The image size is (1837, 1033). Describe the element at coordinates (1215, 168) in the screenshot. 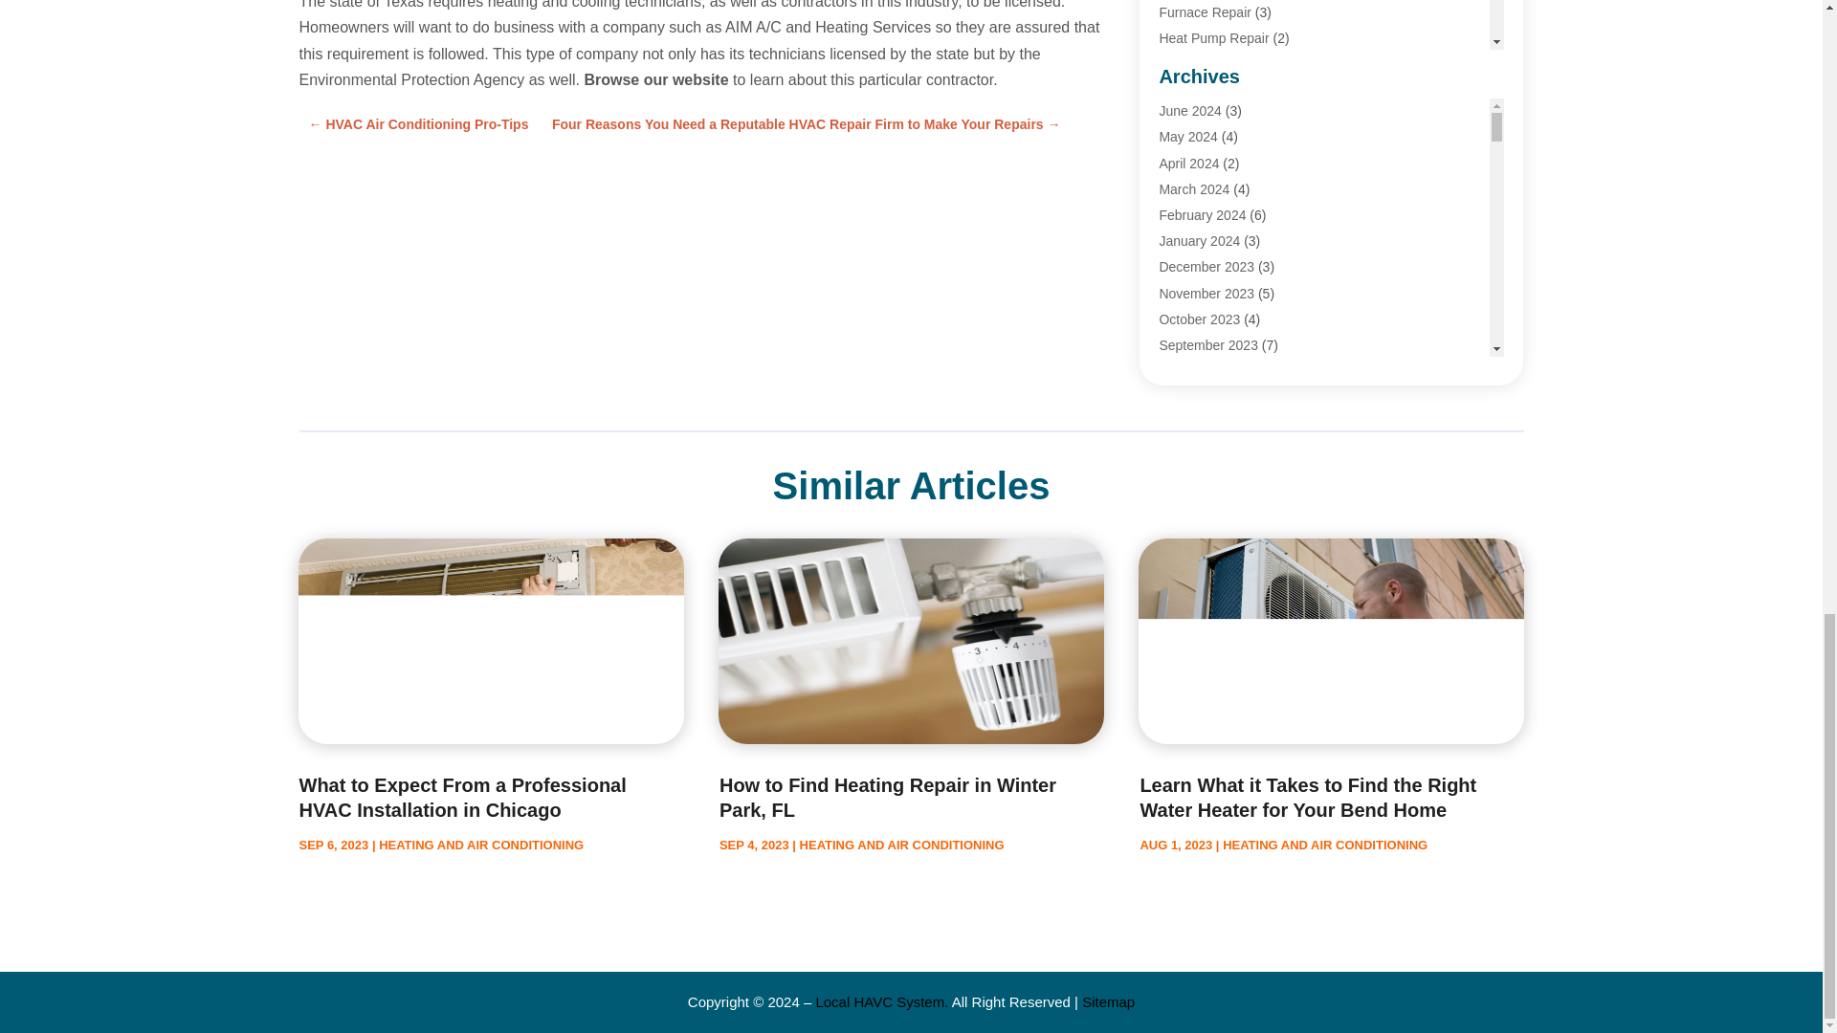

I see `Heating Contractor` at that location.